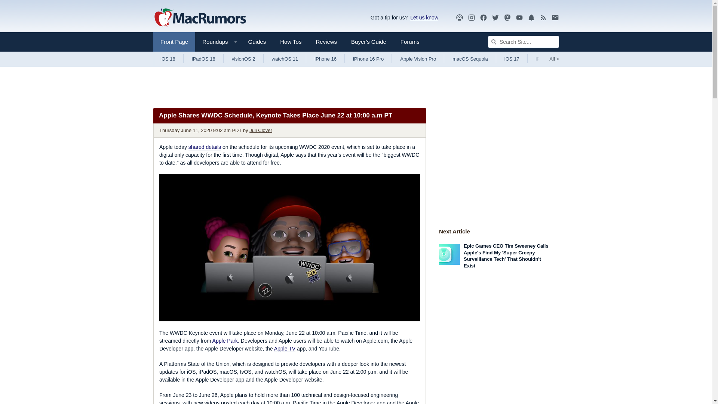  I want to click on Instagram, so click(472, 18).